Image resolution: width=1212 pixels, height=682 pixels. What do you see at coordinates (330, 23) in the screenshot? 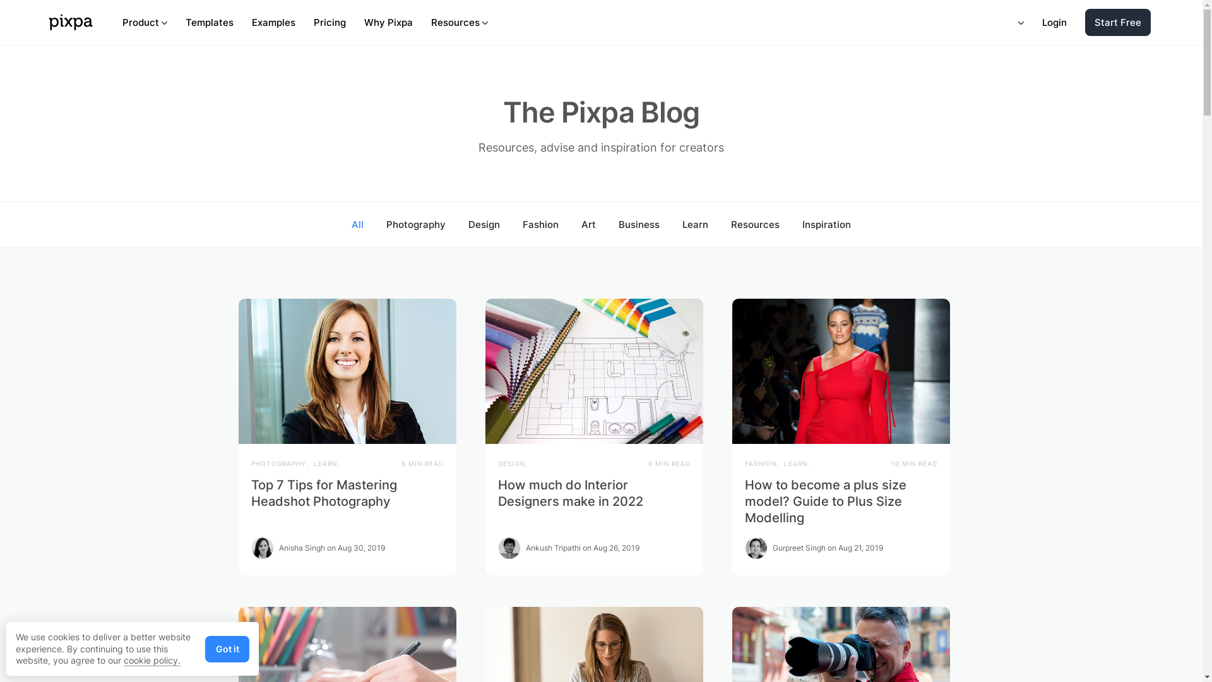
I see `Pricing` at bounding box center [330, 23].